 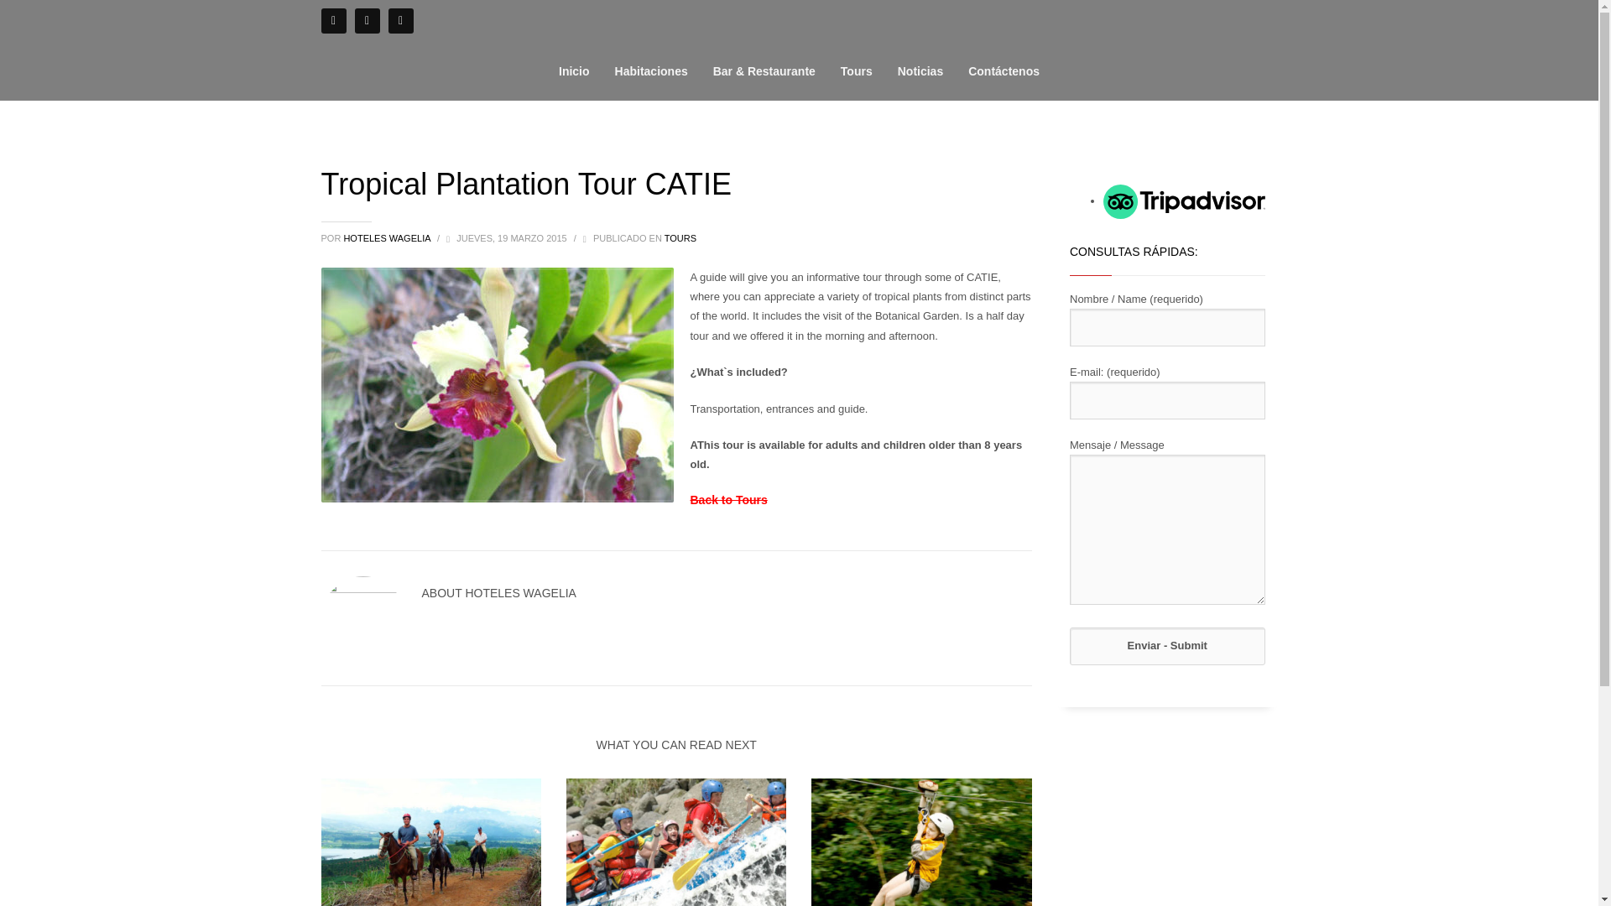 I want to click on Back to Tours, so click(x=727, y=499).